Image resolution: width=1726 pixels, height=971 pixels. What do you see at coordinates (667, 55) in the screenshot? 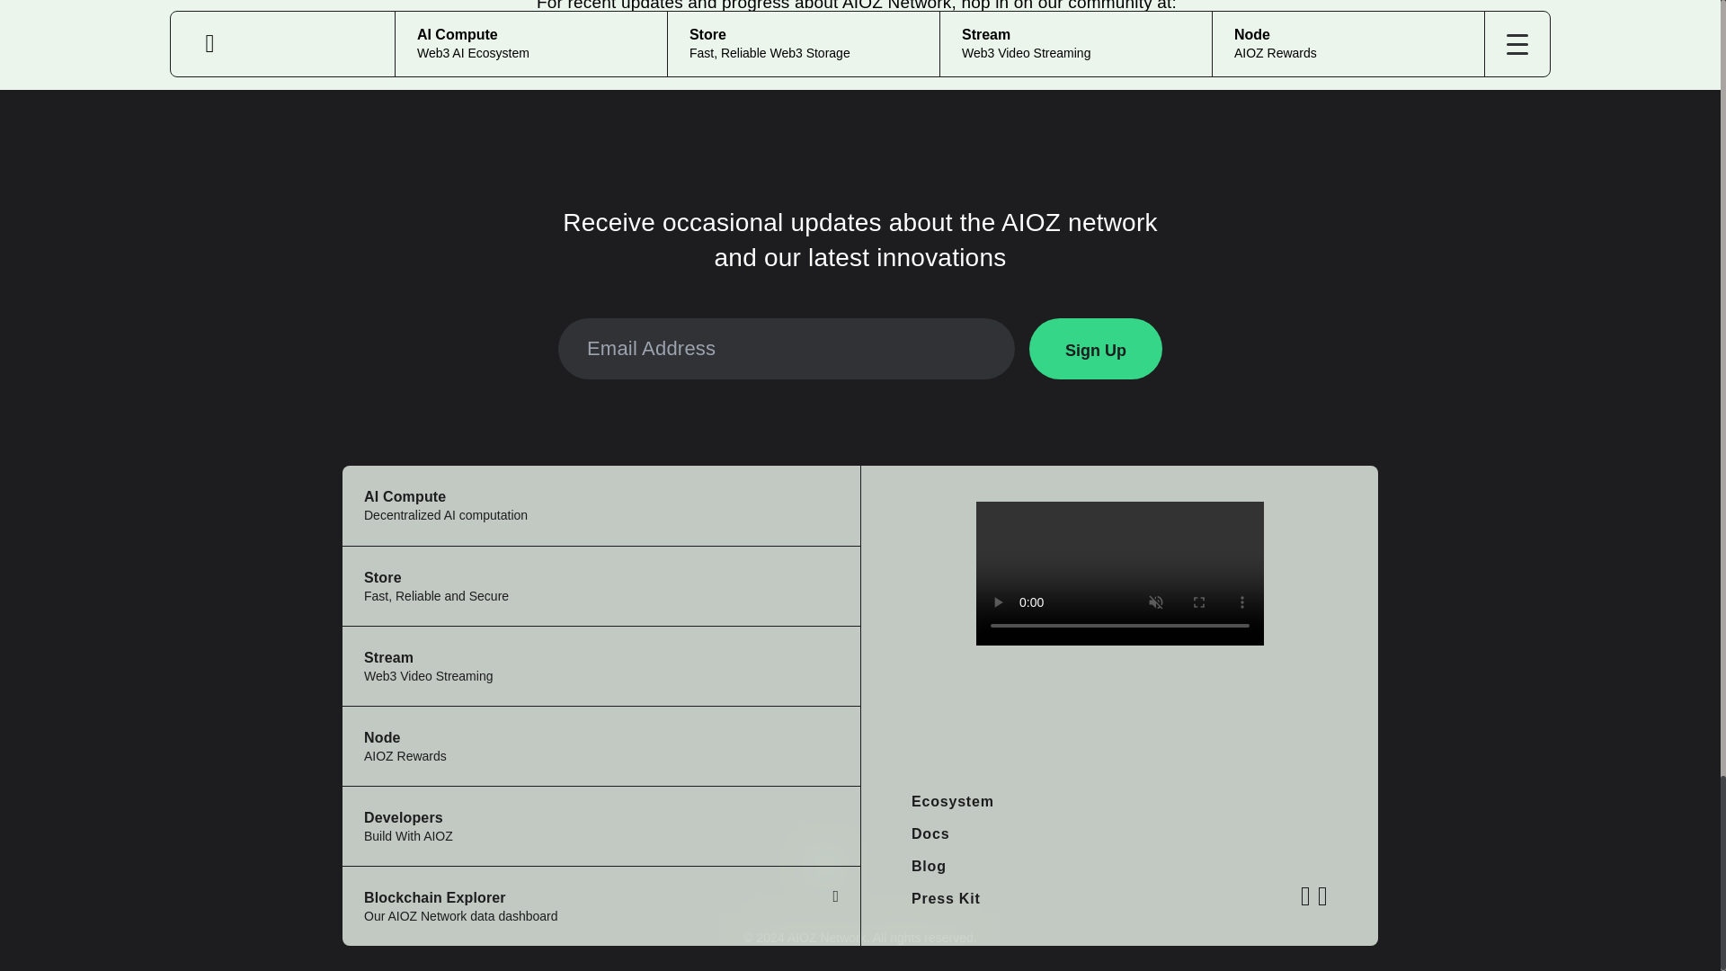
I see `Twitter` at bounding box center [667, 55].